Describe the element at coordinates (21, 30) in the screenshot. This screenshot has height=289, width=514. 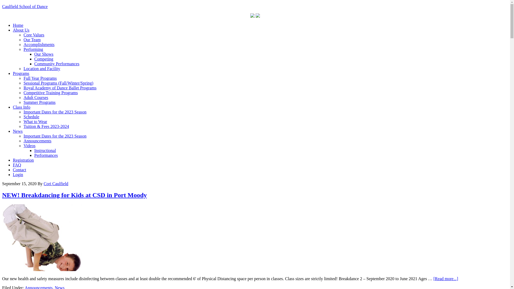
I see `About Us` at that location.